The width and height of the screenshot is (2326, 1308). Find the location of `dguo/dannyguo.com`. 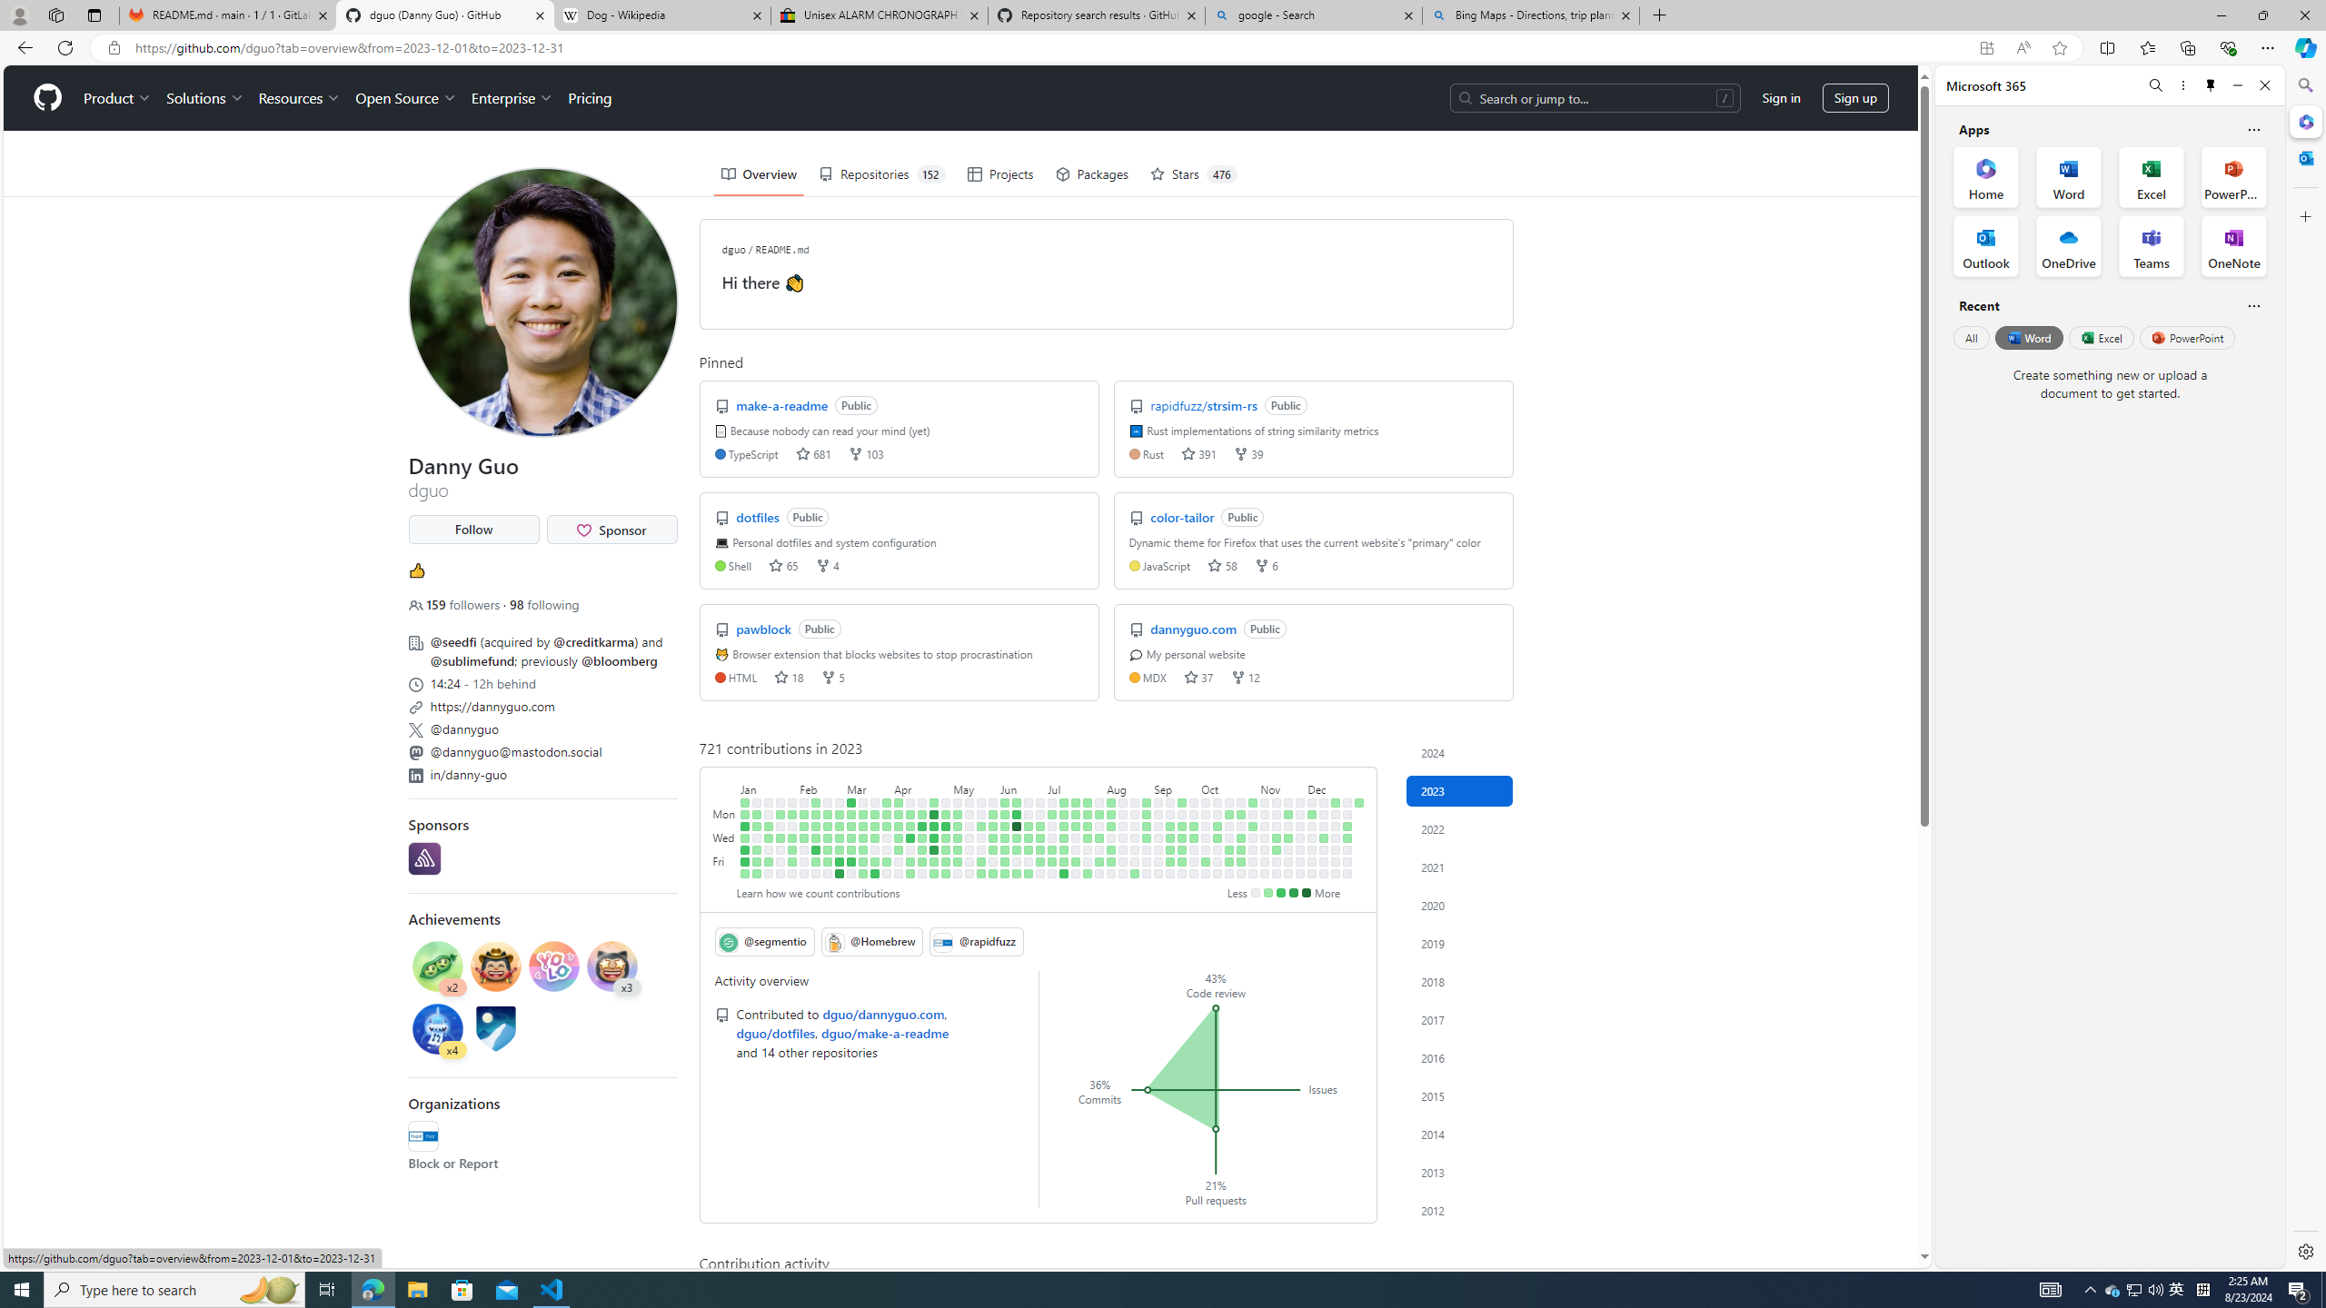

dguo/dannyguo.com is located at coordinates (883, 1014).